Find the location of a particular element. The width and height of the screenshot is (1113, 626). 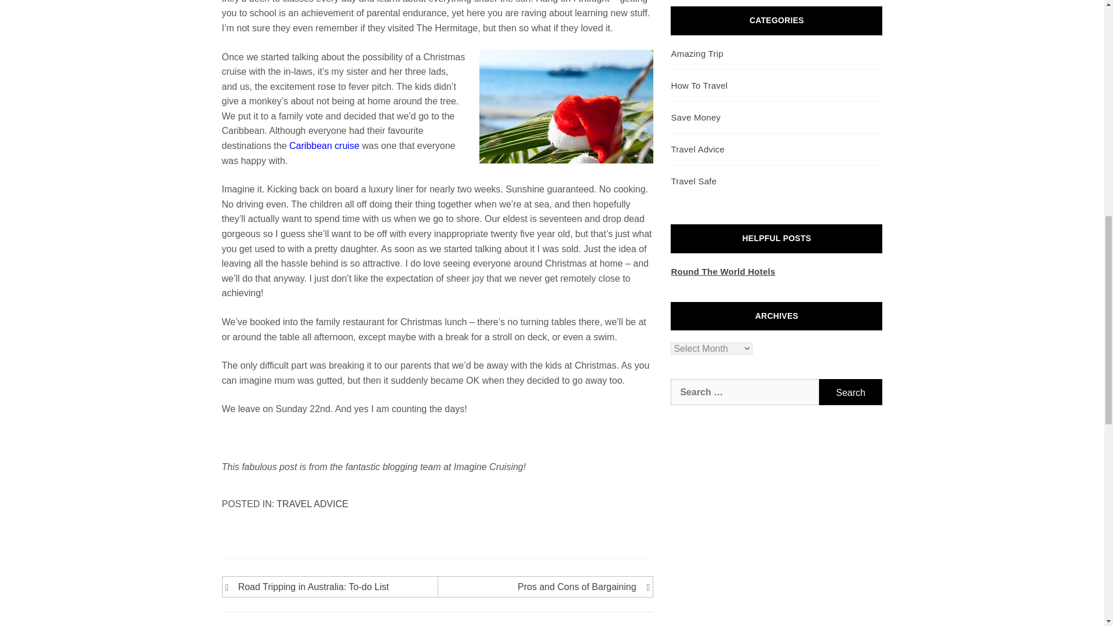

Pros and Cons of Bargaining is located at coordinates (543, 587).